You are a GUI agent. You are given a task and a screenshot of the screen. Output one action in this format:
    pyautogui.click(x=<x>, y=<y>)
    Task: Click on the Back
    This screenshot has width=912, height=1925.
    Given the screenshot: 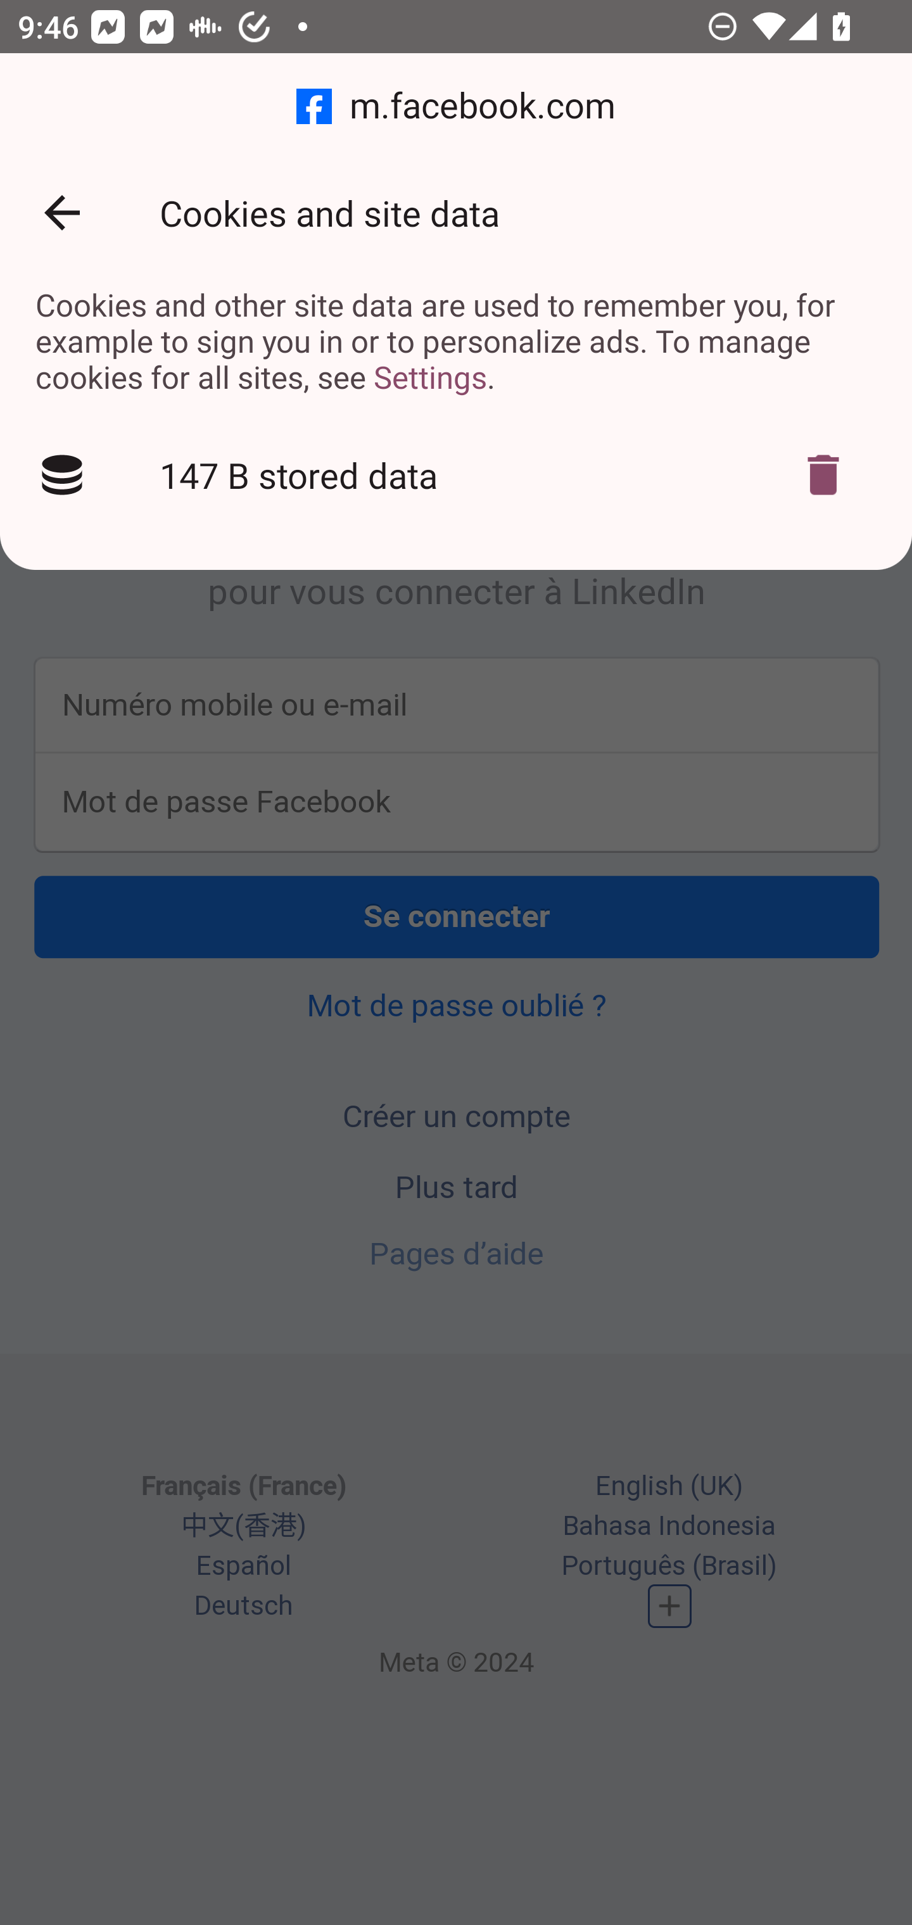 What is the action you would take?
    pyautogui.click(x=62, y=213)
    